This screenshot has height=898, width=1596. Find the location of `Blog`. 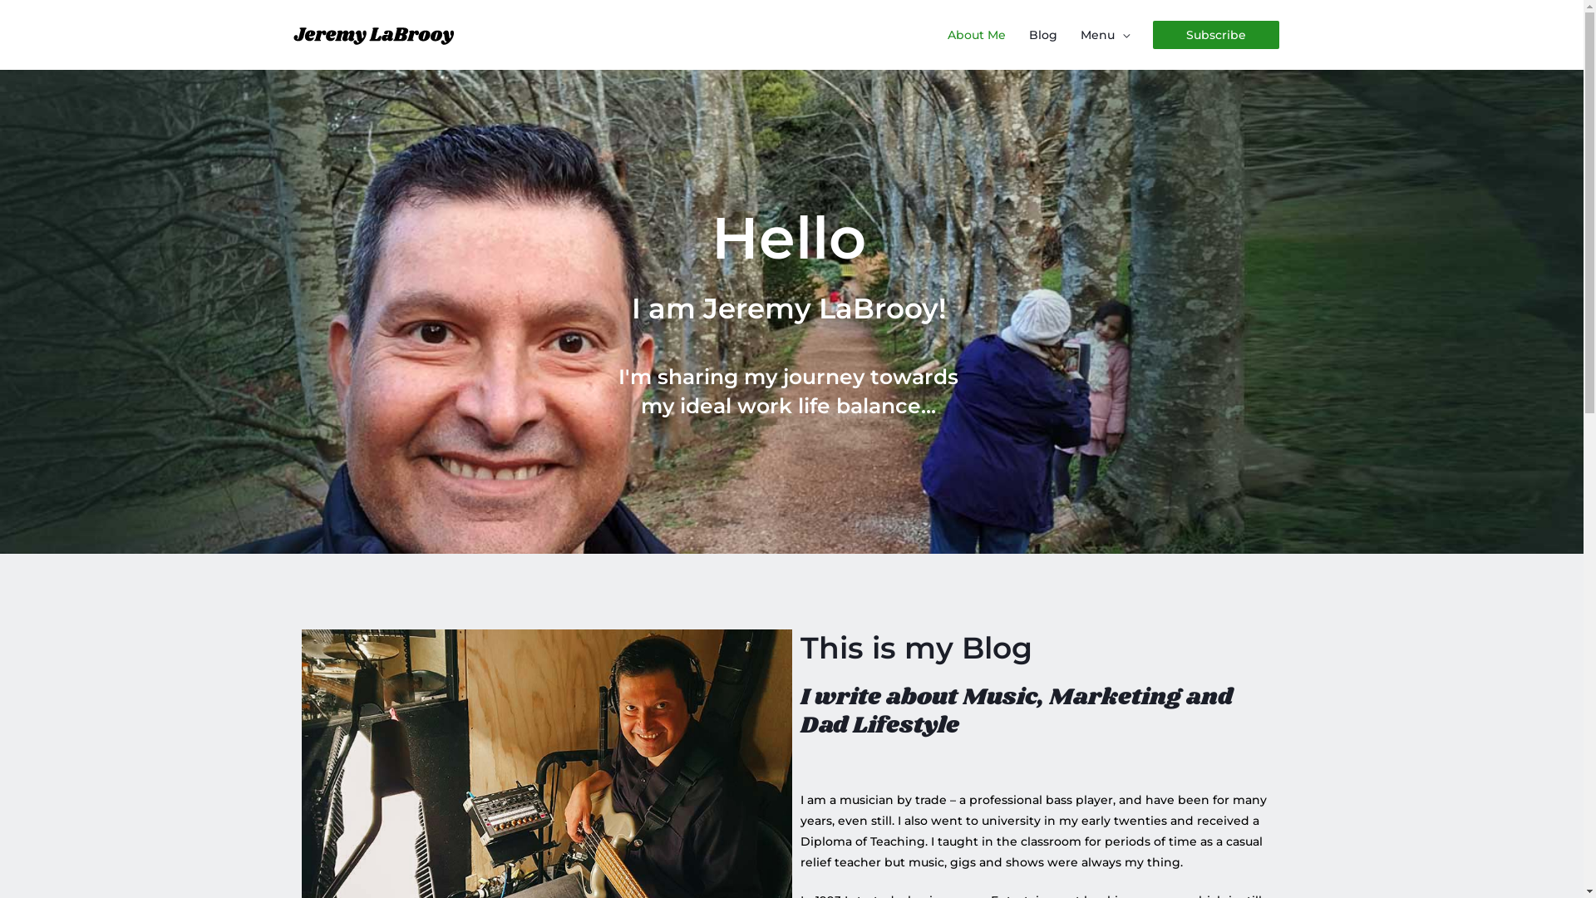

Blog is located at coordinates (1043, 35).